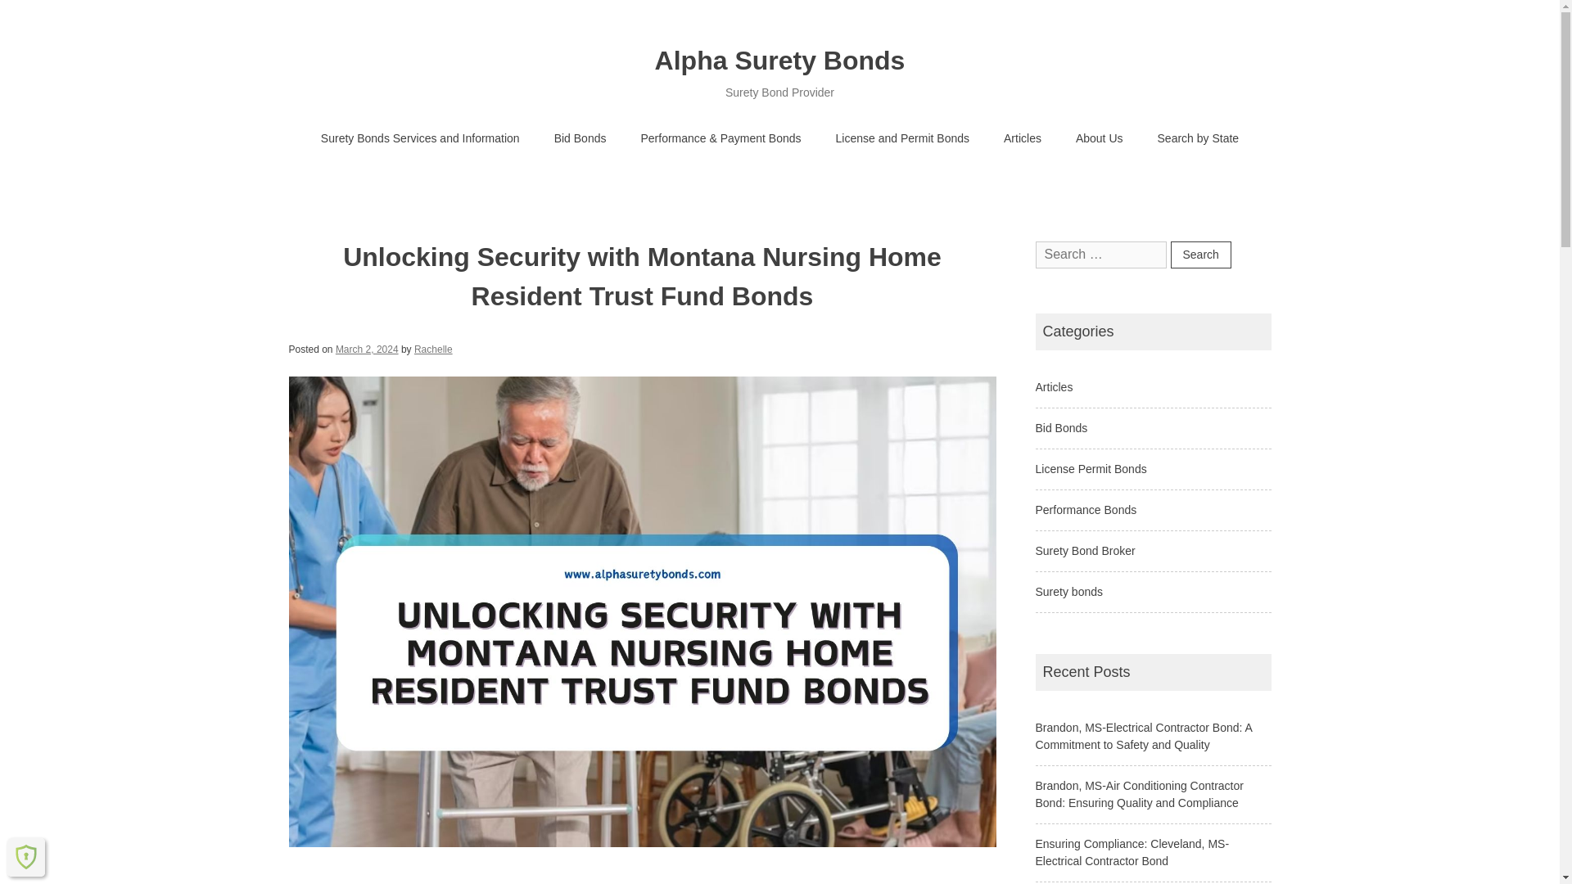 The image size is (1572, 884). I want to click on Bid Bonds, so click(580, 139).